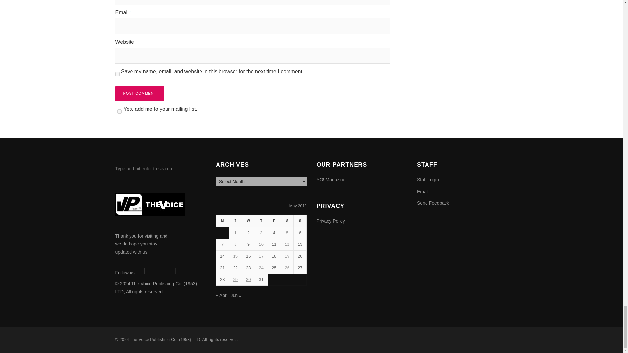  What do you see at coordinates (117, 74) in the screenshot?
I see `yes` at bounding box center [117, 74].